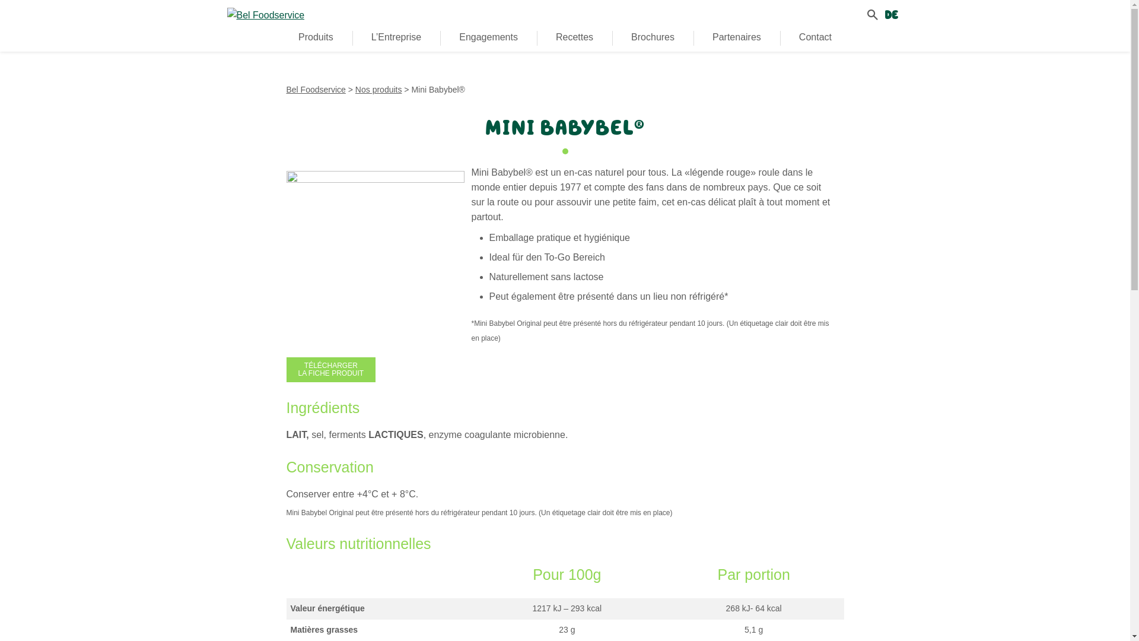  What do you see at coordinates (737, 37) in the screenshot?
I see `Partenaires` at bounding box center [737, 37].